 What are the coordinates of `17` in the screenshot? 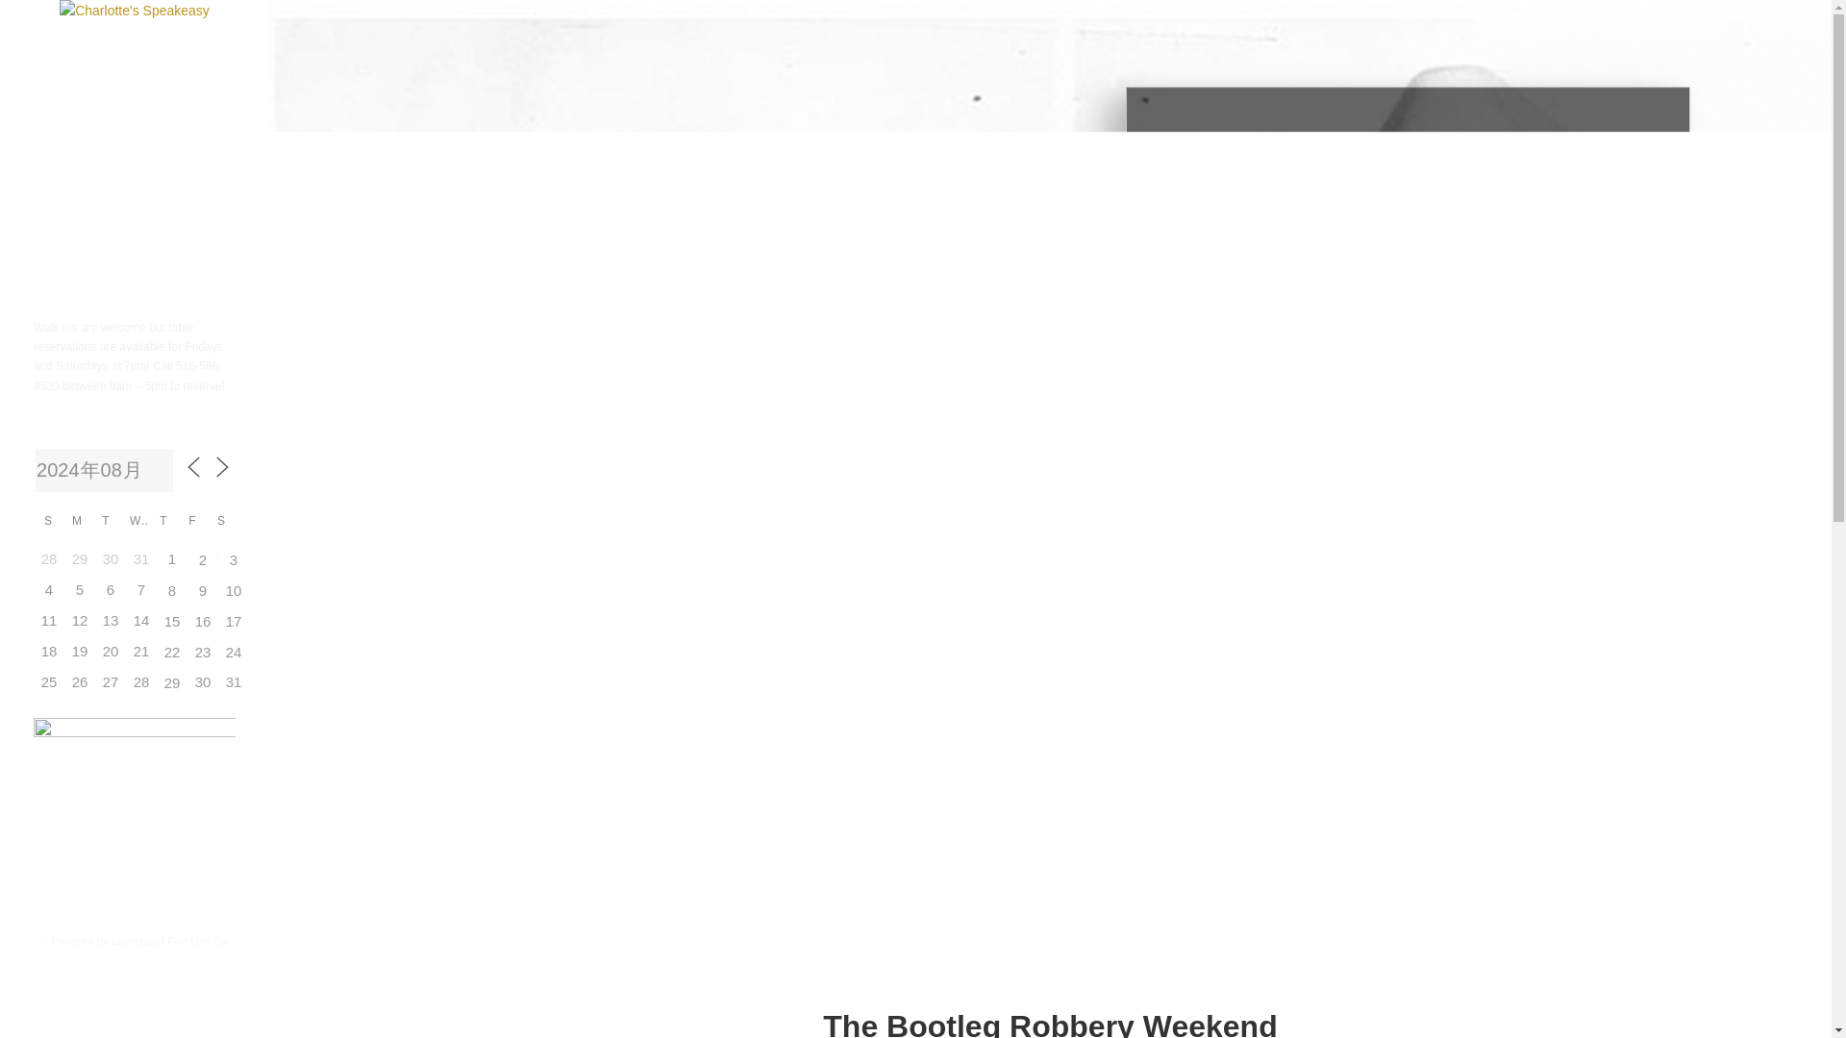 It's located at (233, 617).